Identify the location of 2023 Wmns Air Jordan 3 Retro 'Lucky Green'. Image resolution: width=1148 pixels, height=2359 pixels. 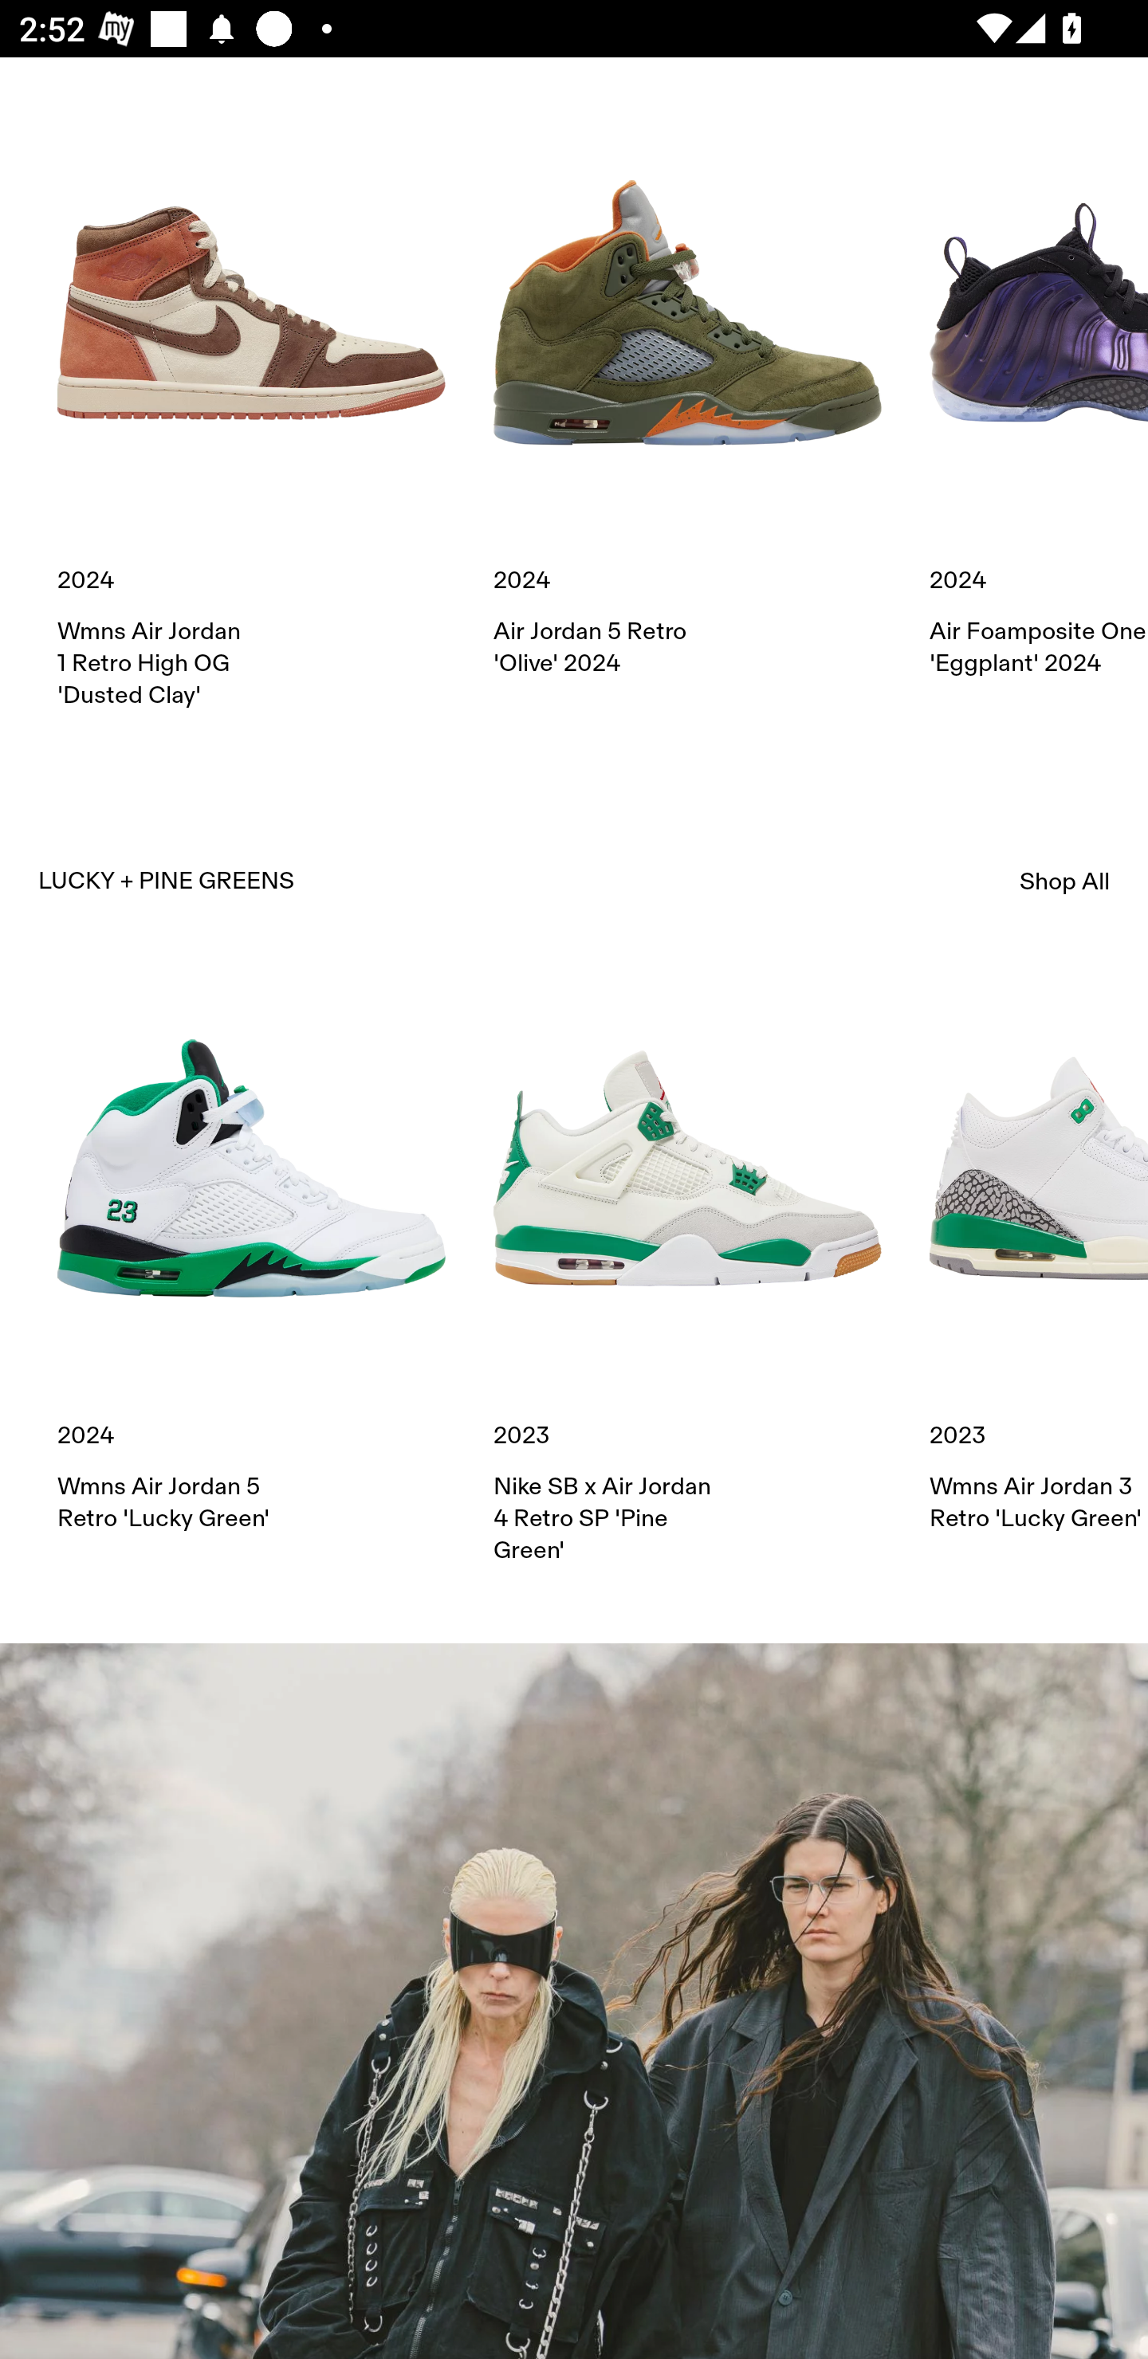
(1039, 1254).